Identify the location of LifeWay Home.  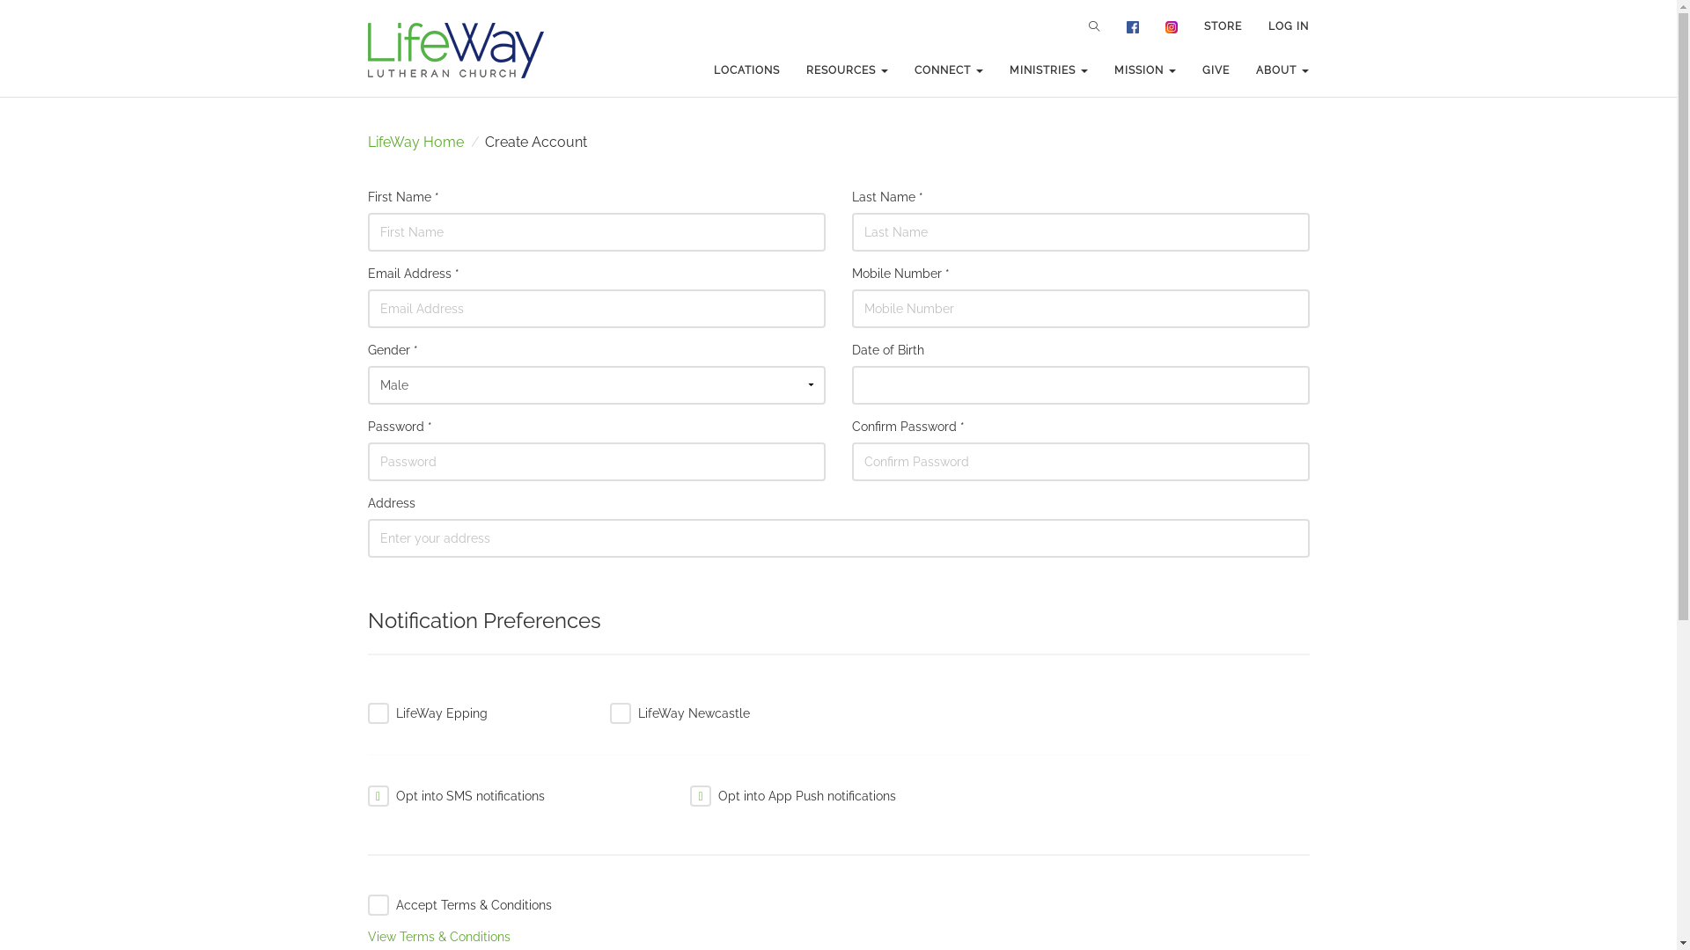
(415, 142).